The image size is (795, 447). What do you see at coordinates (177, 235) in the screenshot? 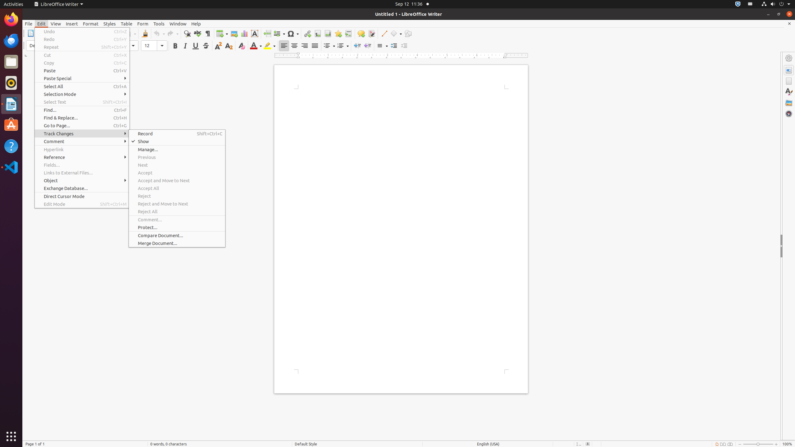
I see `Compare Document...` at bounding box center [177, 235].